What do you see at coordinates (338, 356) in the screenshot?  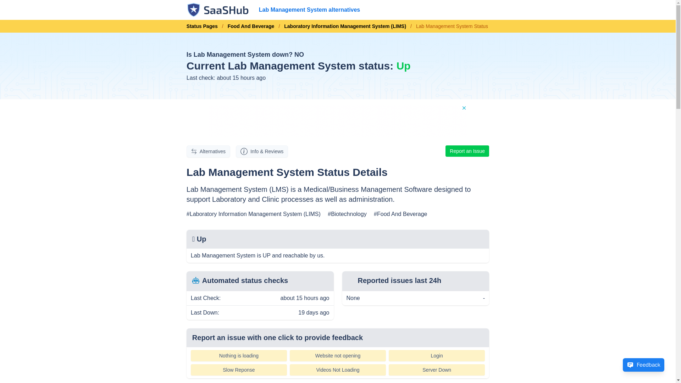 I see `Website not opening` at bounding box center [338, 356].